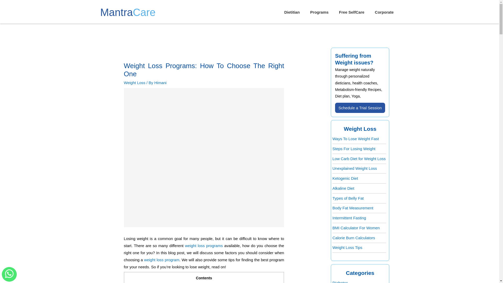 The width and height of the screenshot is (503, 283). What do you see at coordinates (292, 12) in the screenshot?
I see `Dietitian` at bounding box center [292, 12].